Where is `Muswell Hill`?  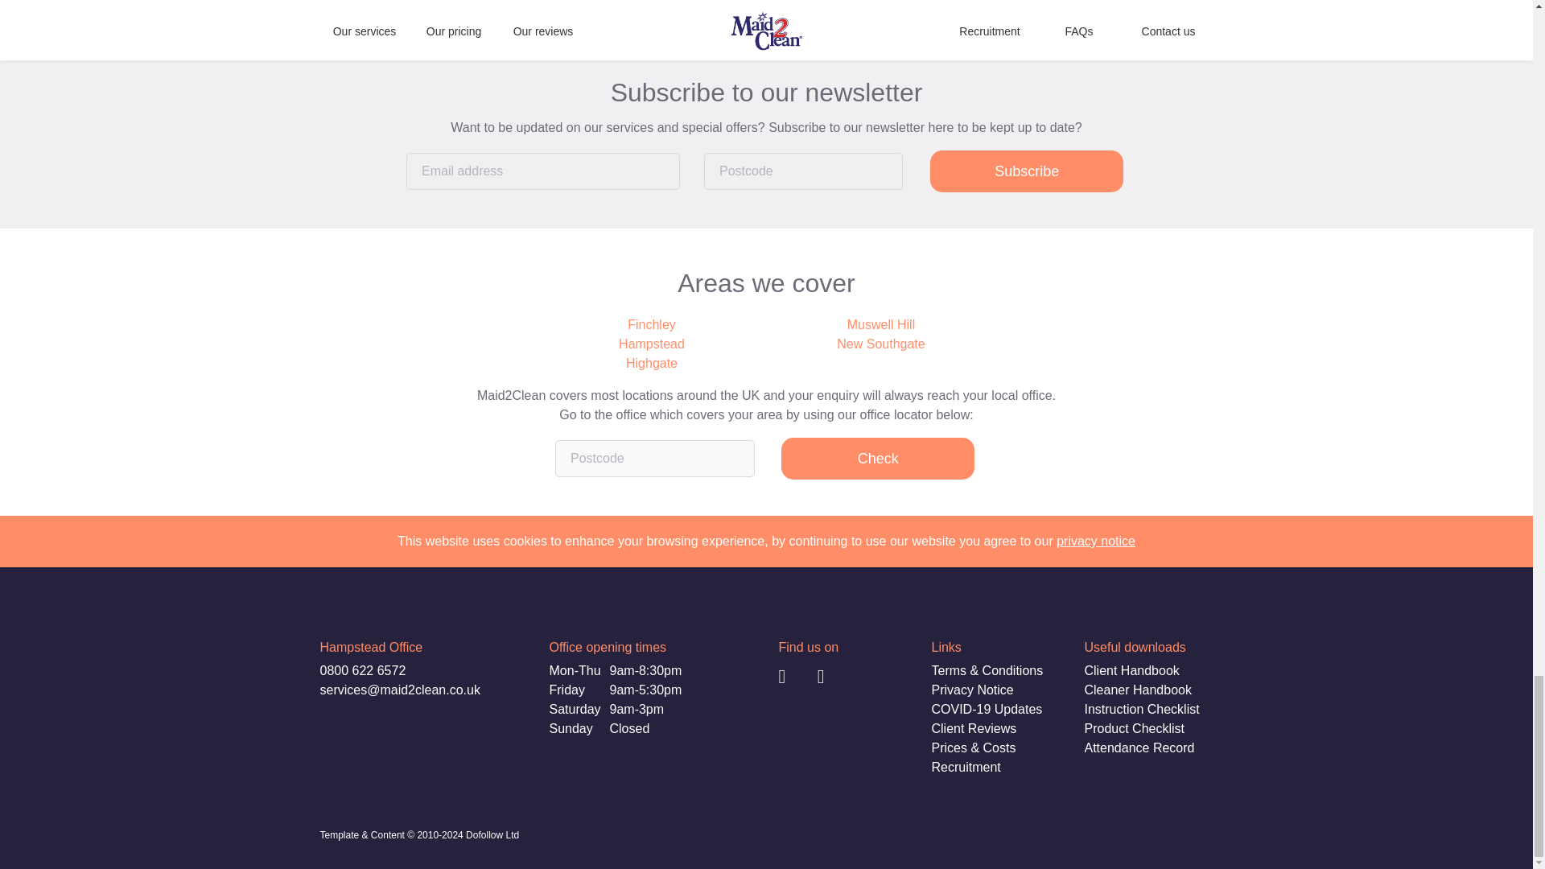 Muswell Hill is located at coordinates (880, 325).